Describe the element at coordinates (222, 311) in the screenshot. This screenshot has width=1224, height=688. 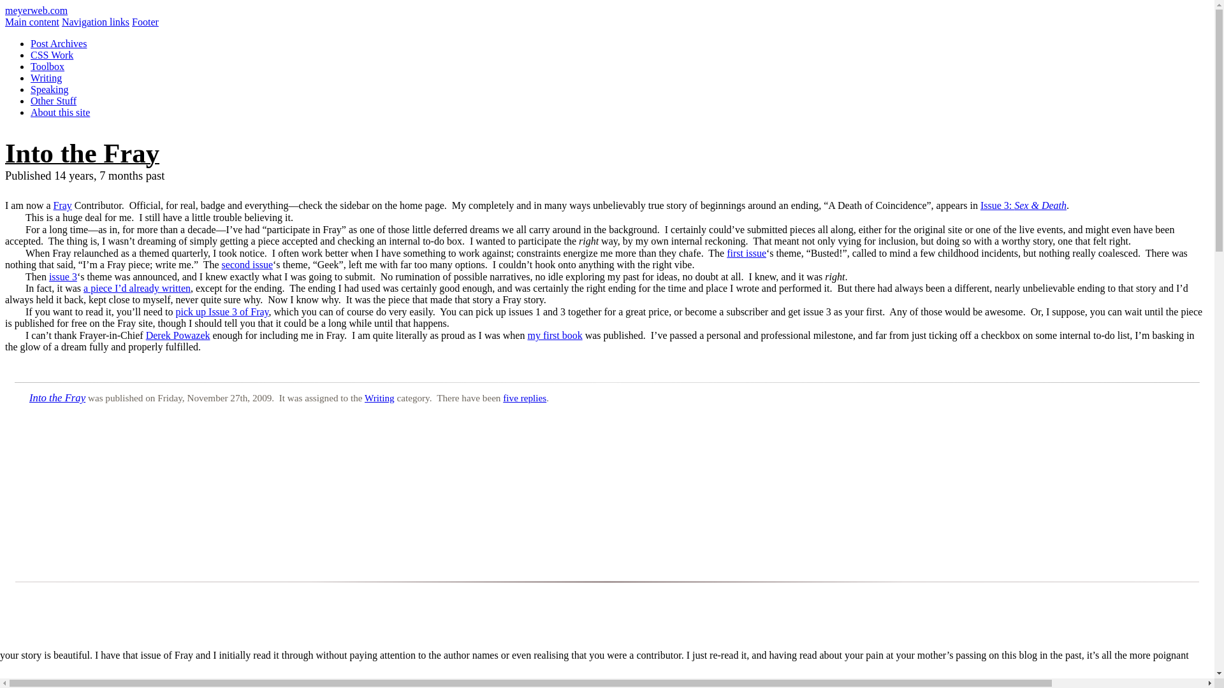
I see `pick up Issue 3 of Fray` at that location.